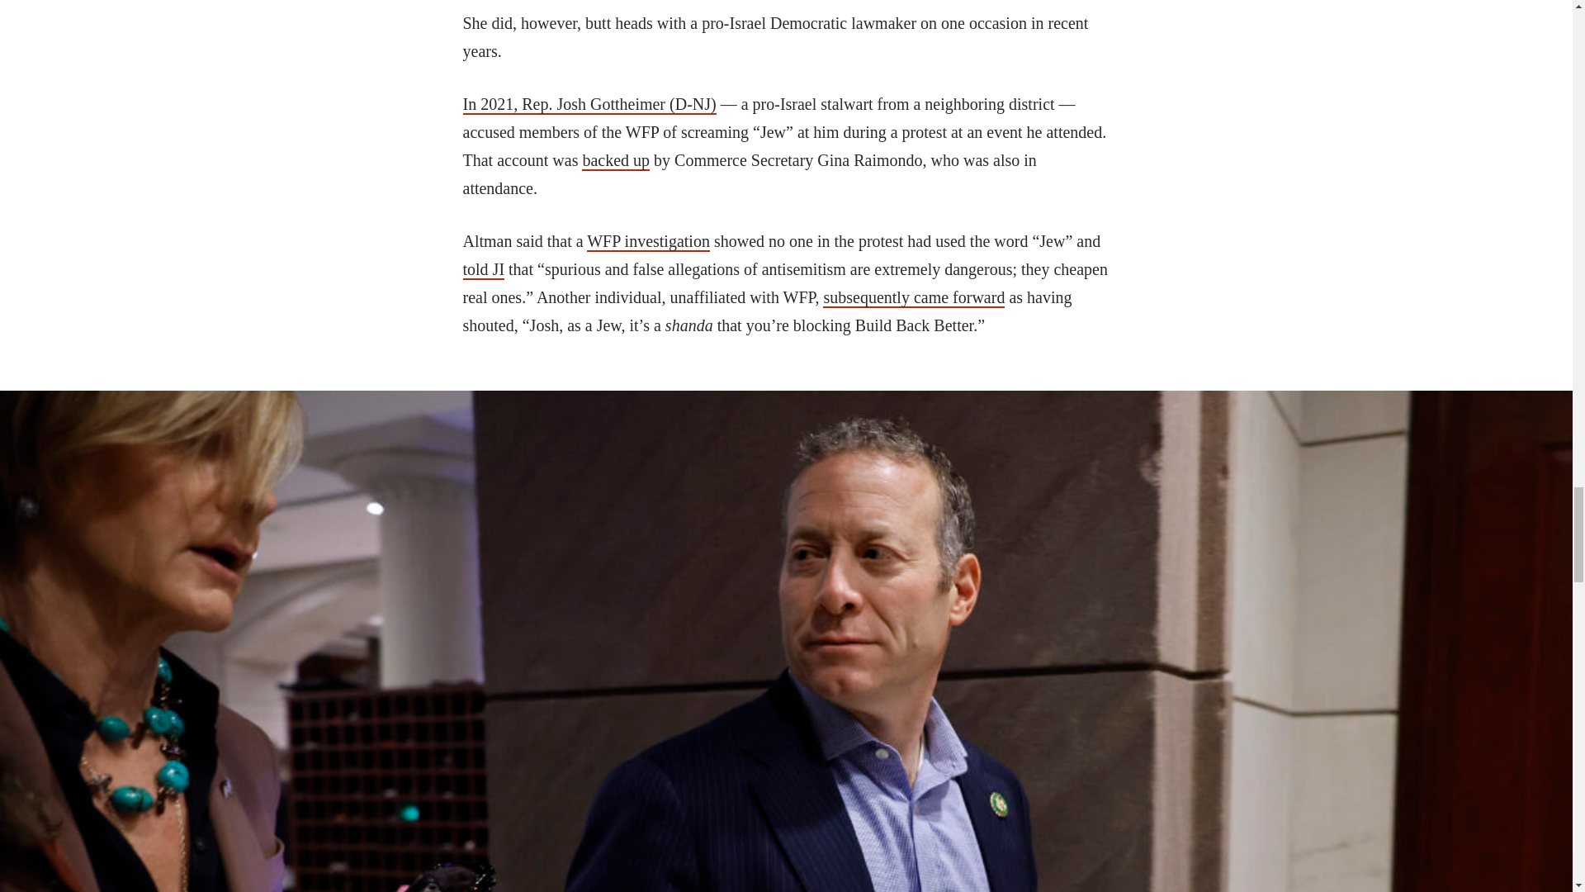 The height and width of the screenshot is (892, 1585). What do you see at coordinates (648, 241) in the screenshot?
I see `WFP investigation` at bounding box center [648, 241].